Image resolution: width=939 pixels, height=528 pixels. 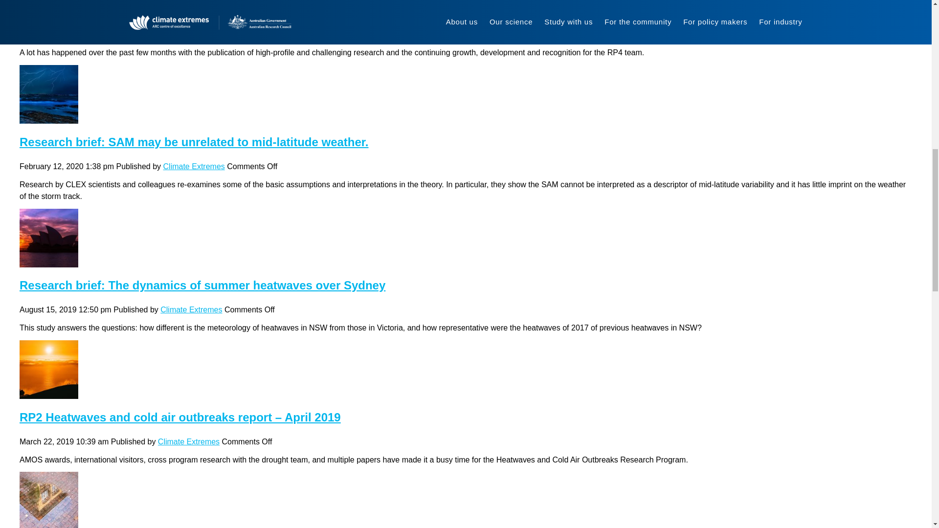 I want to click on Research brief: The dynamics of summer heatwaves over Sydney, so click(x=49, y=261).